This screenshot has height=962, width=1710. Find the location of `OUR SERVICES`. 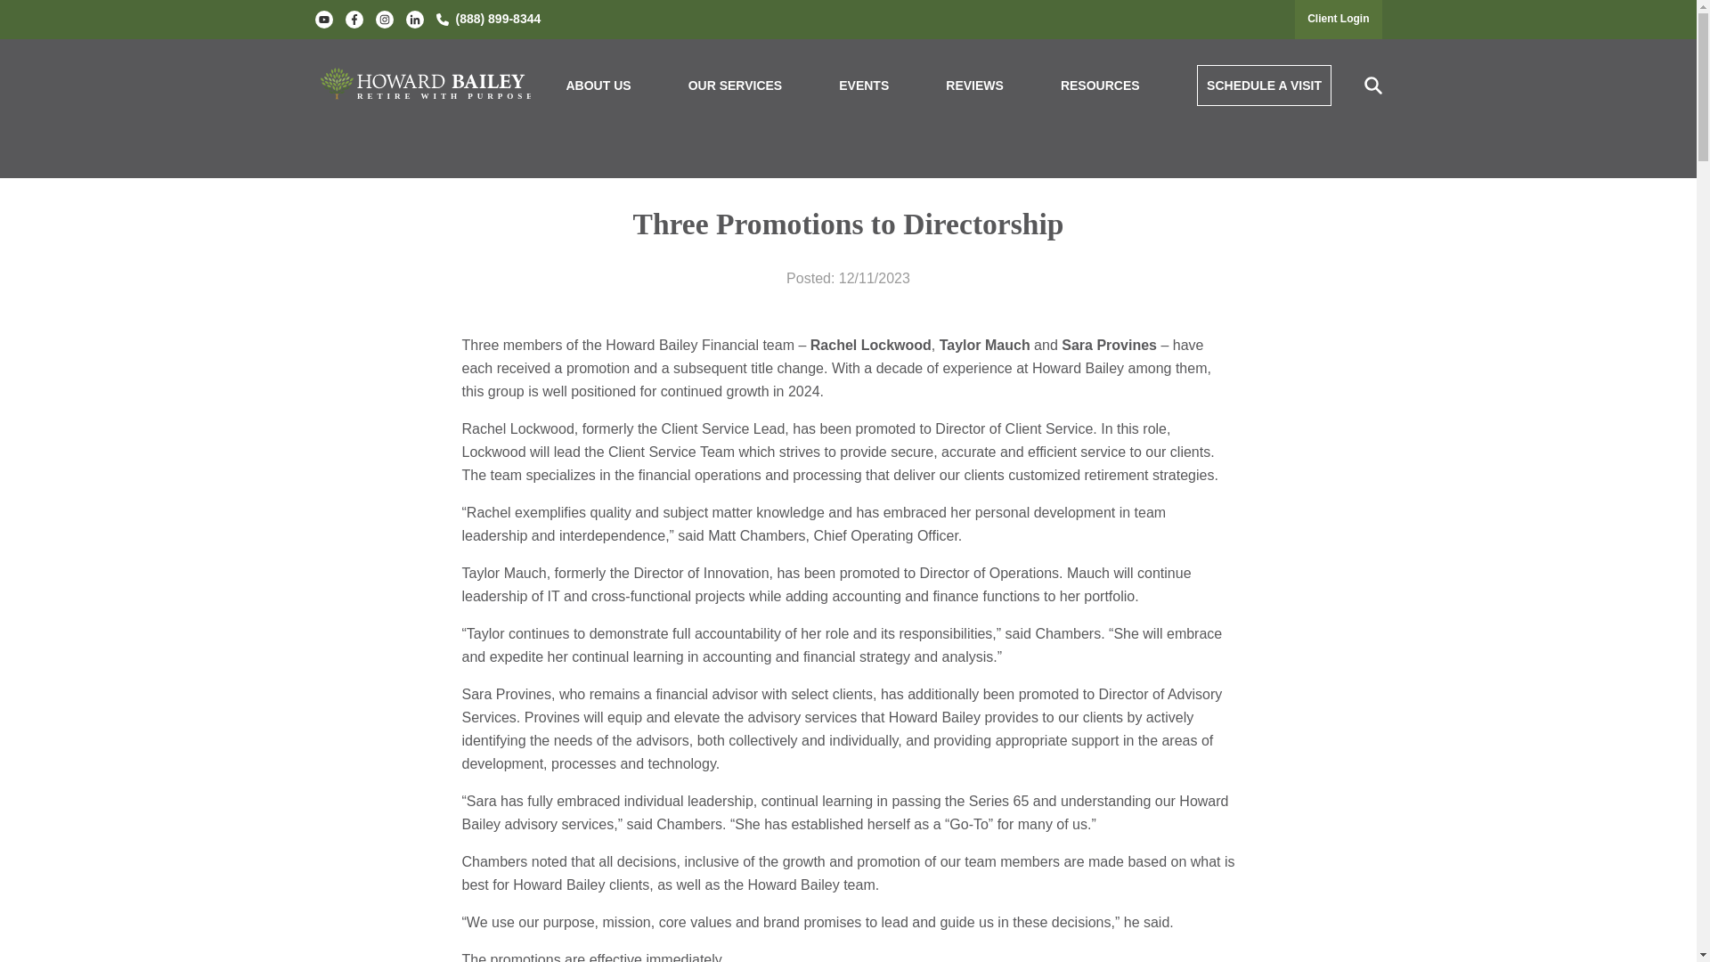

OUR SERVICES is located at coordinates (736, 86).